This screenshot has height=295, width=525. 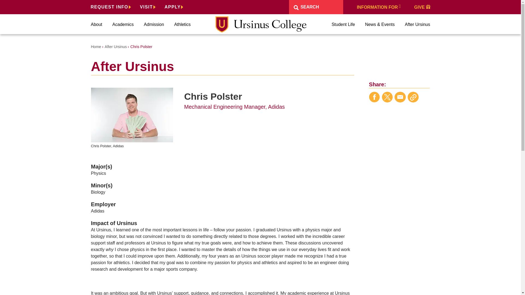 What do you see at coordinates (96, 47) in the screenshot?
I see `Home` at bounding box center [96, 47].